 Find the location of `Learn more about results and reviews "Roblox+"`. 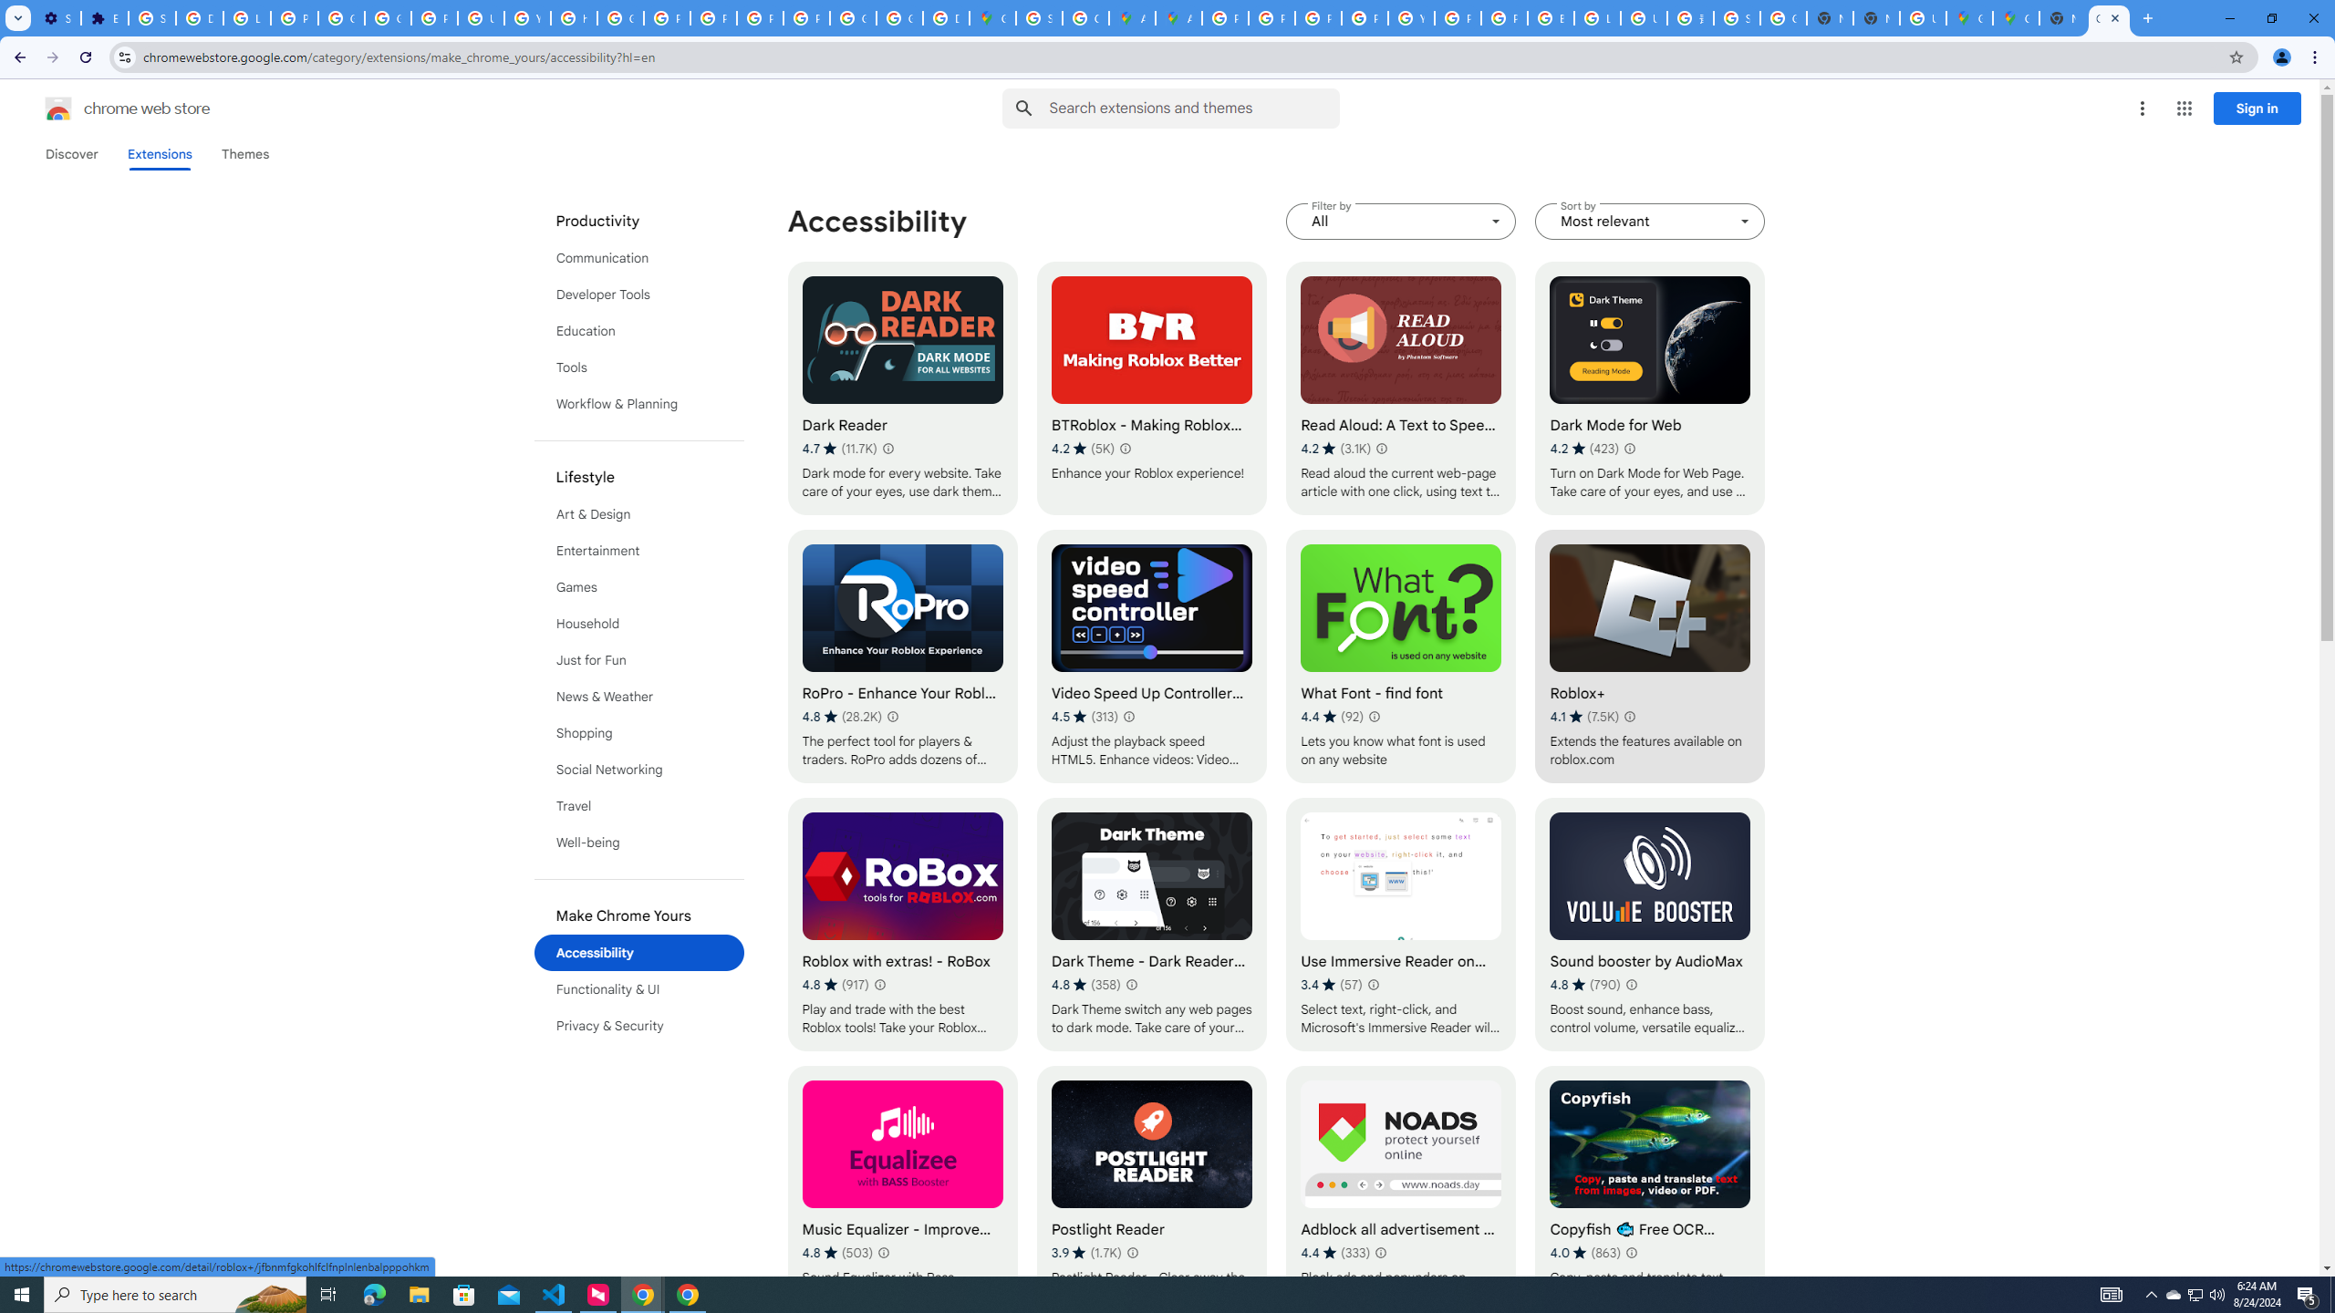

Learn more about results and reviews "Roblox+" is located at coordinates (1629, 717).